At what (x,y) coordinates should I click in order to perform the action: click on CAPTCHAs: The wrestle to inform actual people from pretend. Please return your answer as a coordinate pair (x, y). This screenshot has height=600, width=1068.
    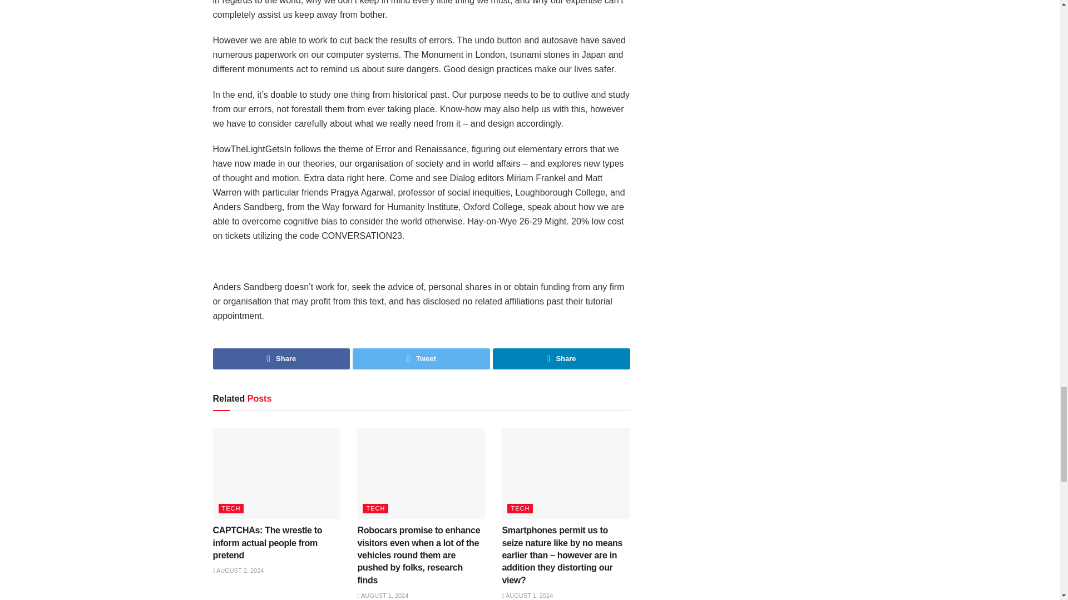
    Looking at the image, I should click on (267, 542).